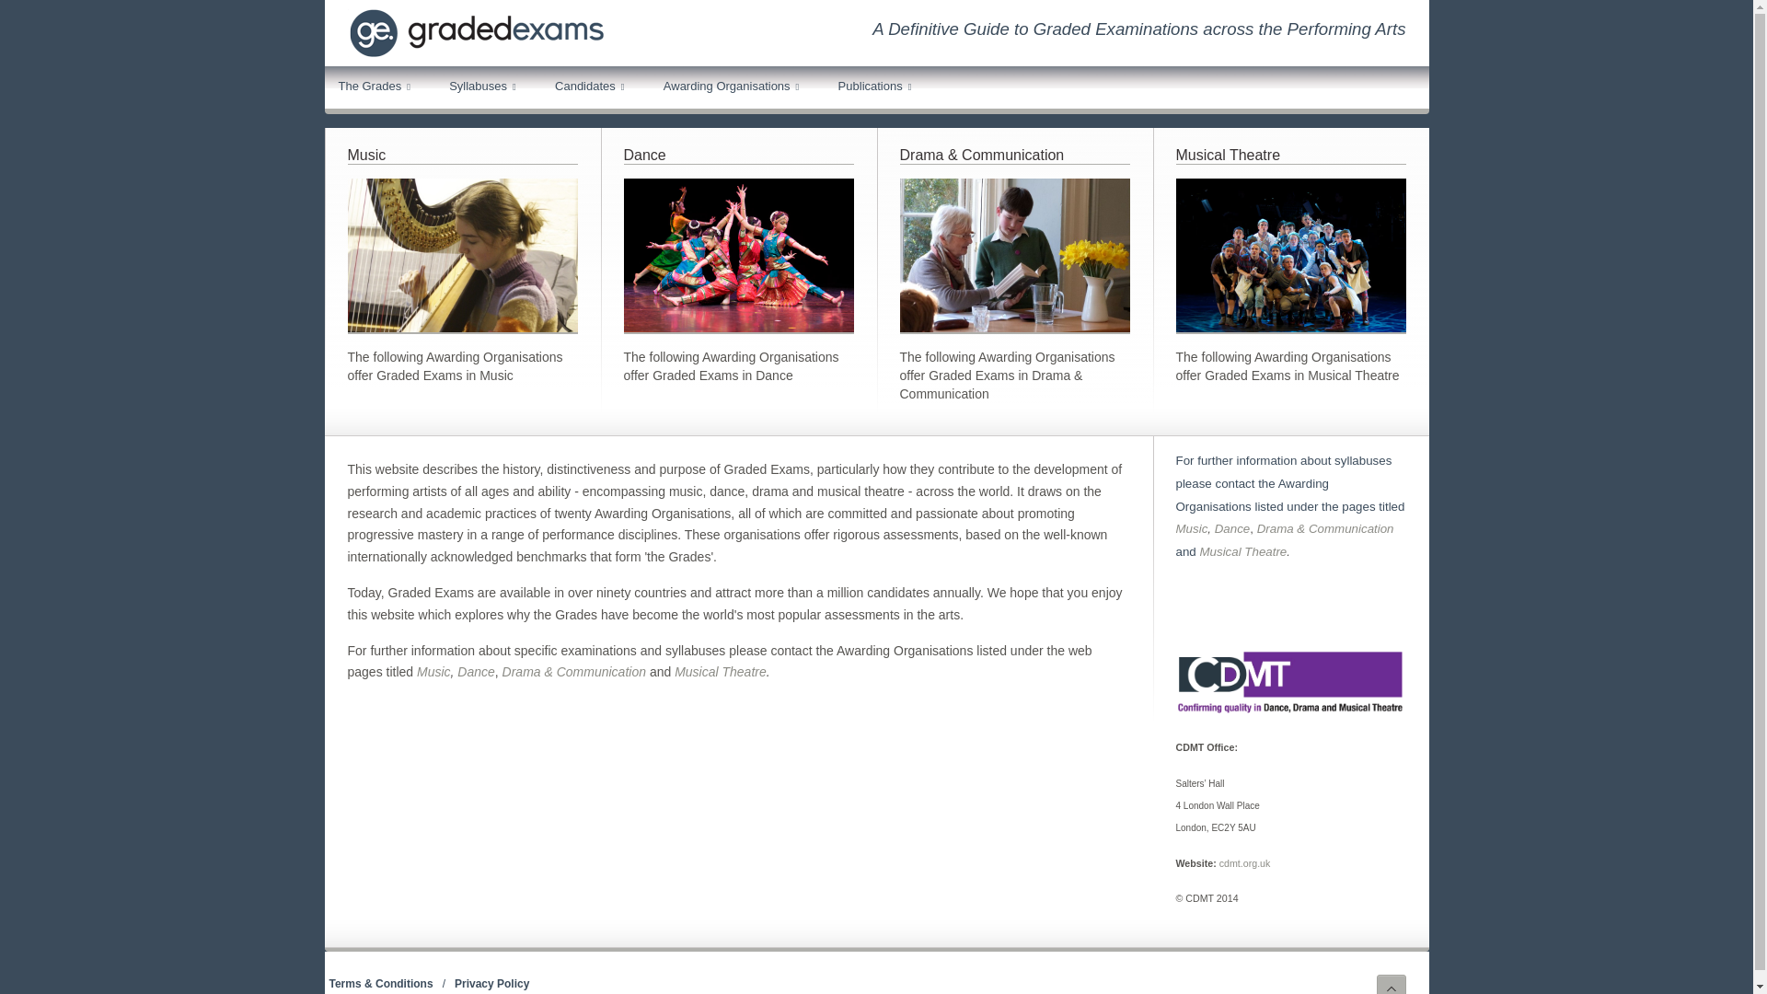  What do you see at coordinates (496, 983) in the screenshot?
I see `Privacy Policy` at bounding box center [496, 983].